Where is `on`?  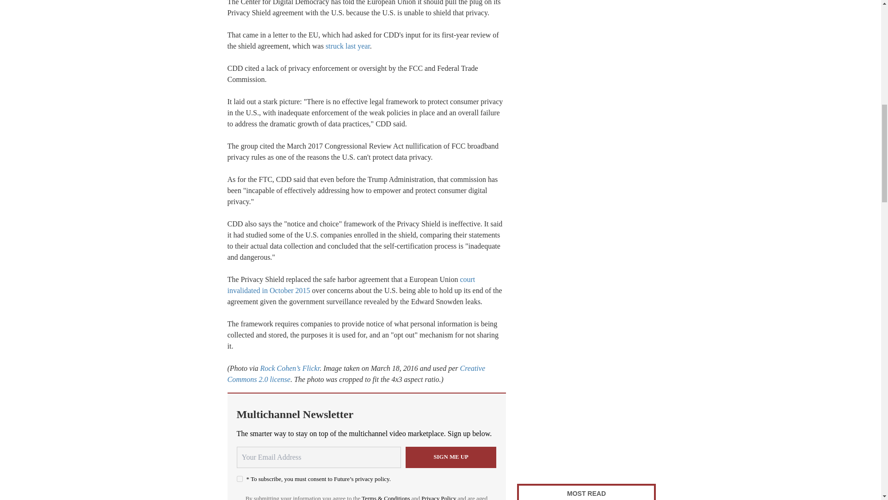
on is located at coordinates (240, 479).